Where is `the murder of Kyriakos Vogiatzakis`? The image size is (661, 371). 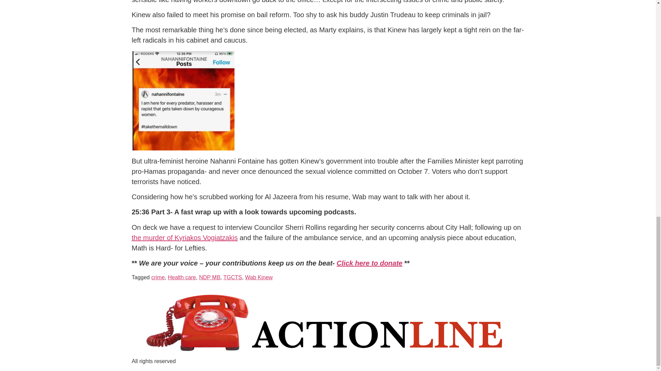 the murder of Kyriakos Vogiatzakis is located at coordinates (185, 238).